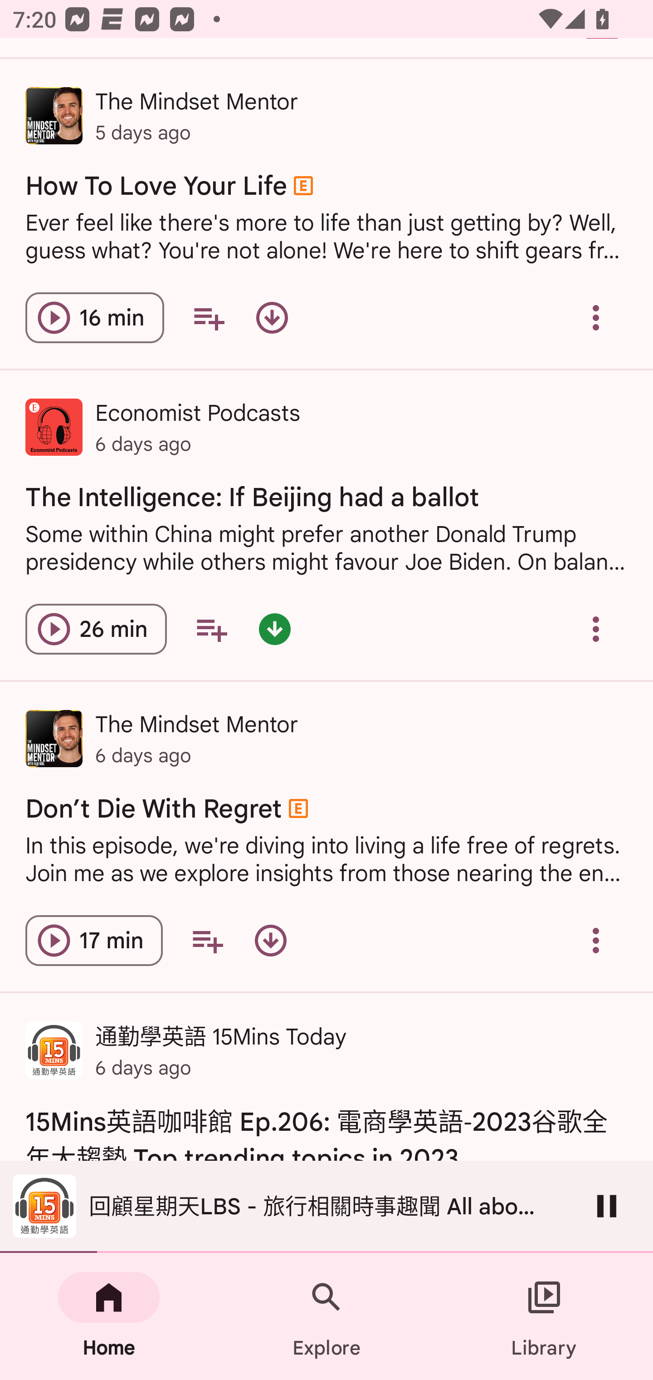 The width and height of the screenshot is (653, 1380). I want to click on Add to your queue, so click(207, 941).